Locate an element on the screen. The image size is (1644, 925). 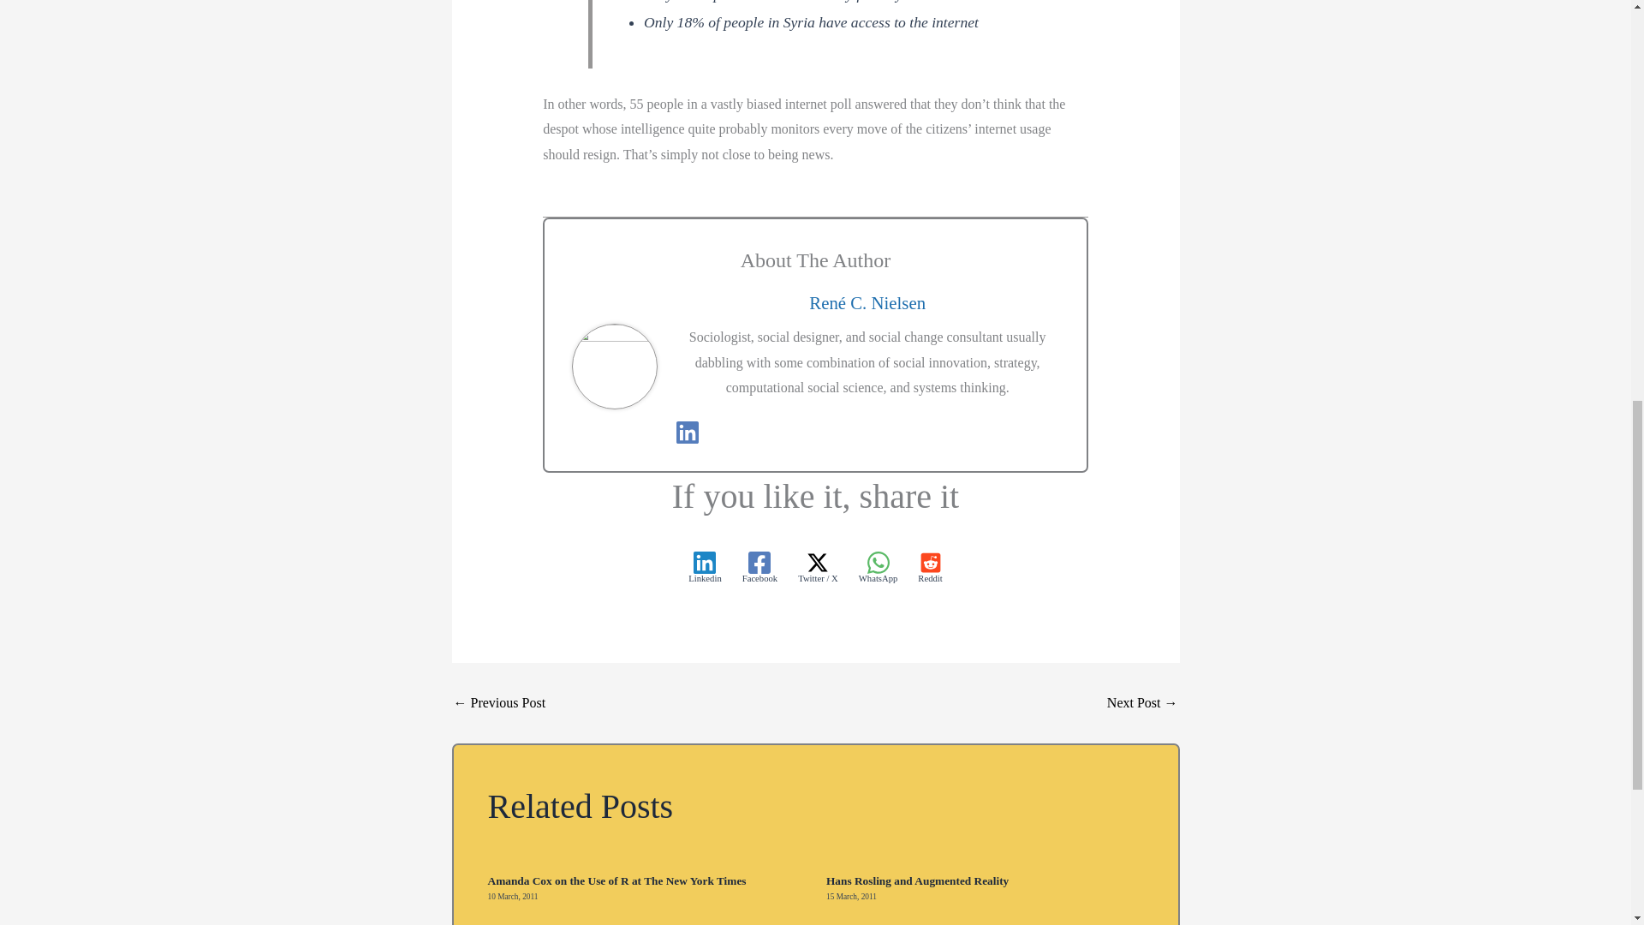
Jer Thorp on Data ... and a little history is located at coordinates (1142, 703).